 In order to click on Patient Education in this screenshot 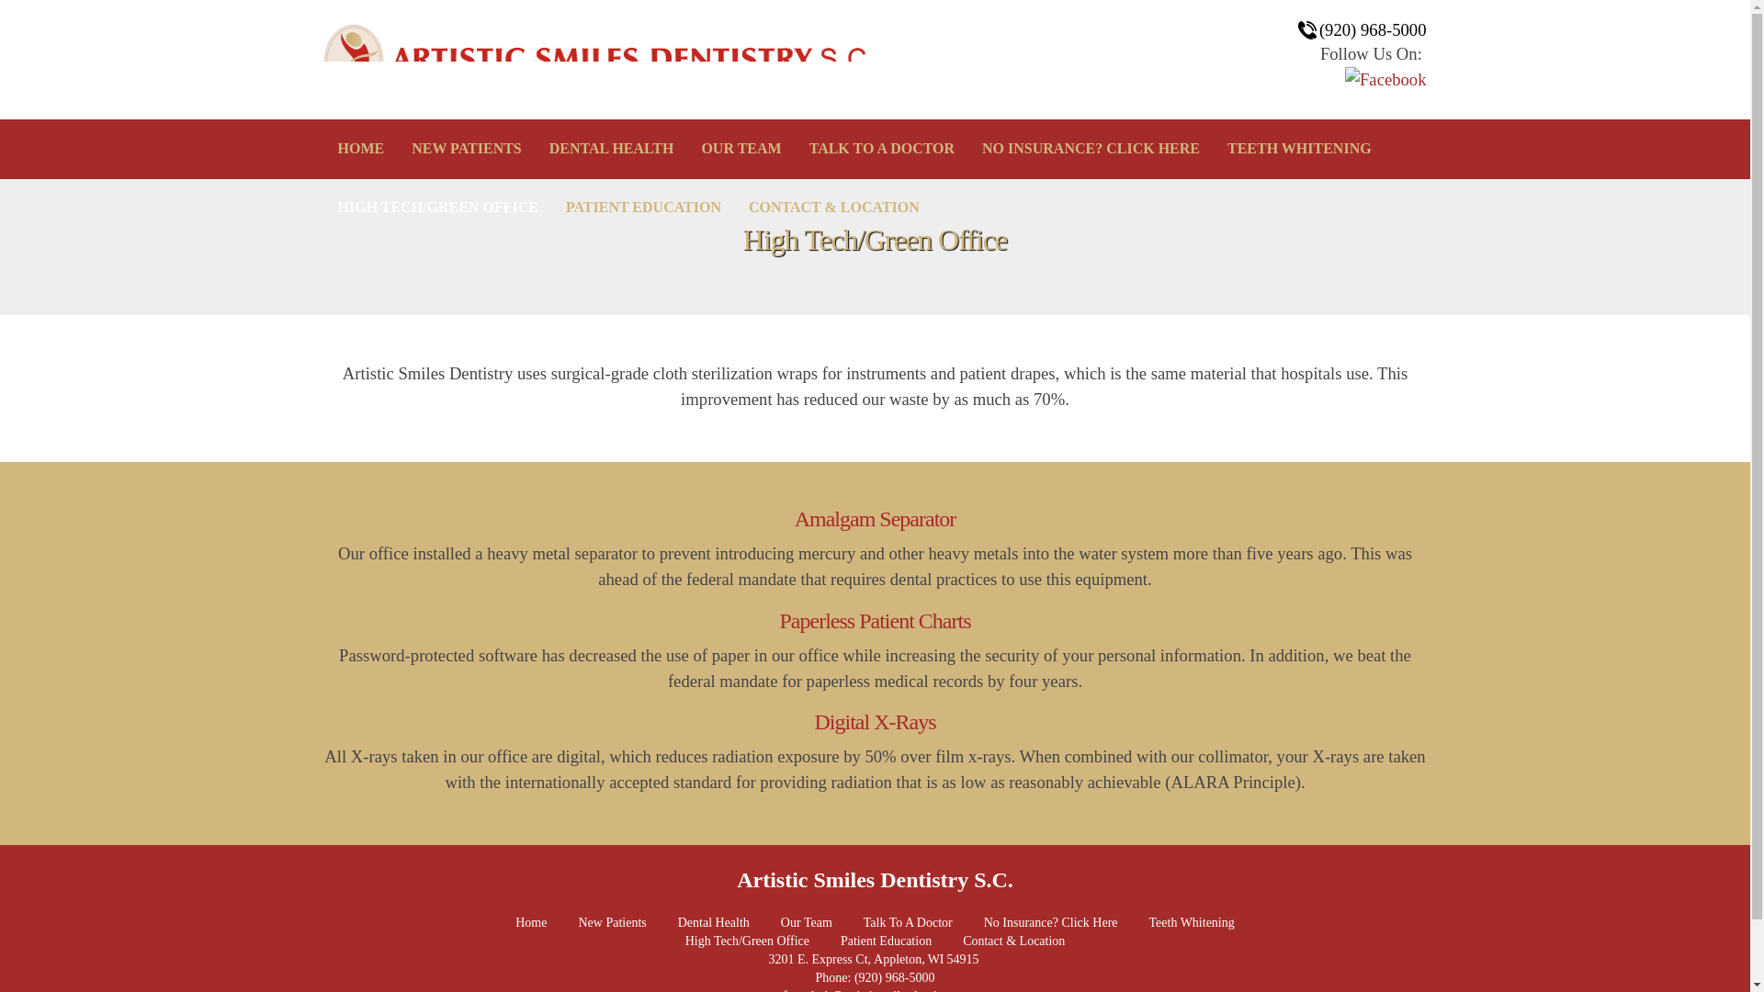, I will do `click(886, 941)`.